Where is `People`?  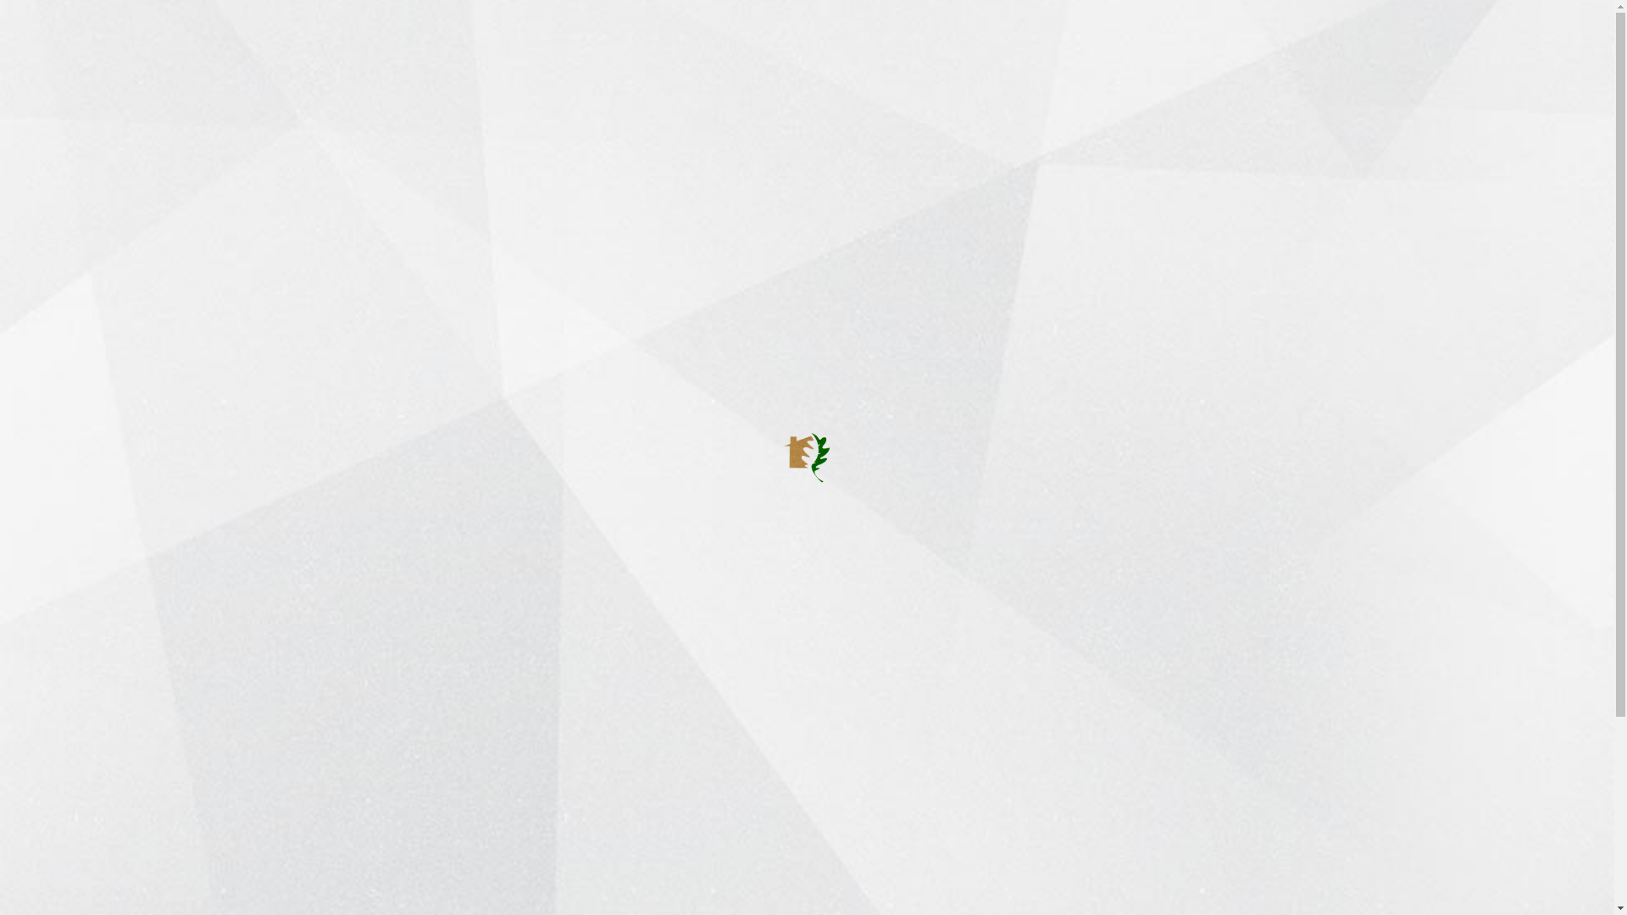 People is located at coordinates (775, 42).